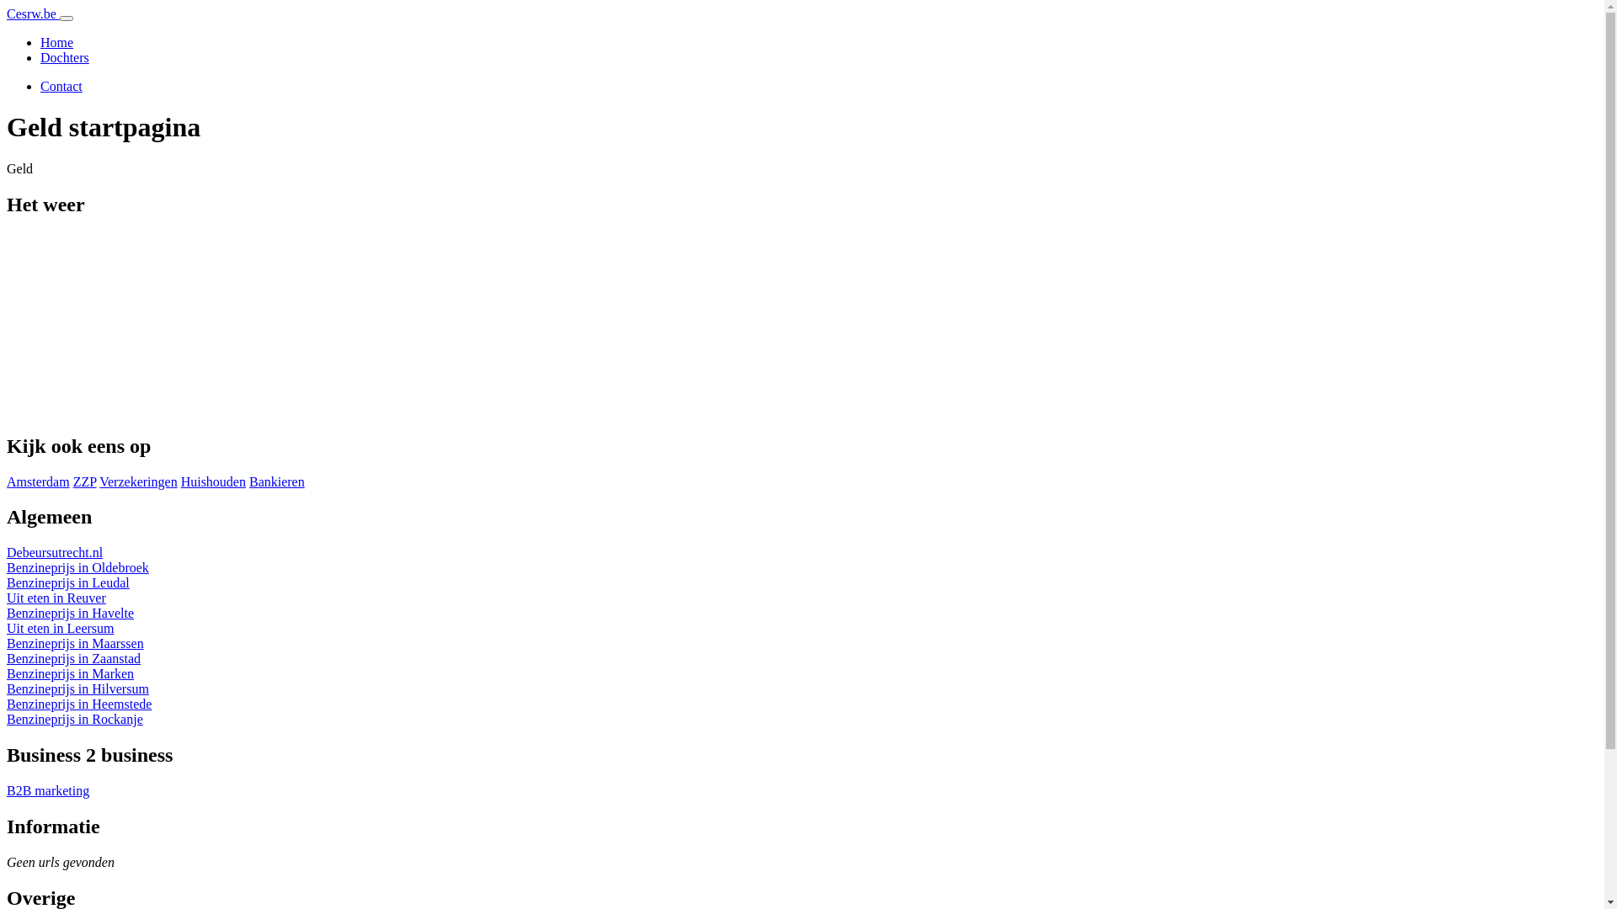 This screenshot has width=1617, height=909. What do you see at coordinates (61, 86) in the screenshot?
I see `Contact` at bounding box center [61, 86].